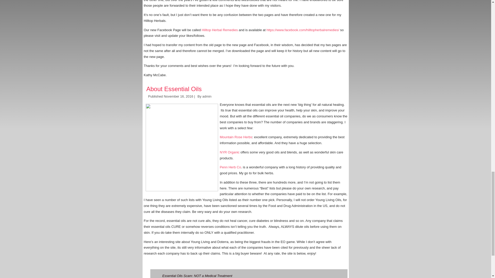 Image resolution: width=495 pixels, height=278 pixels. What do you see at coordinates (174, 89) in the screenshot?
I see `About Essential Oils` at bounding box center [174, 89].